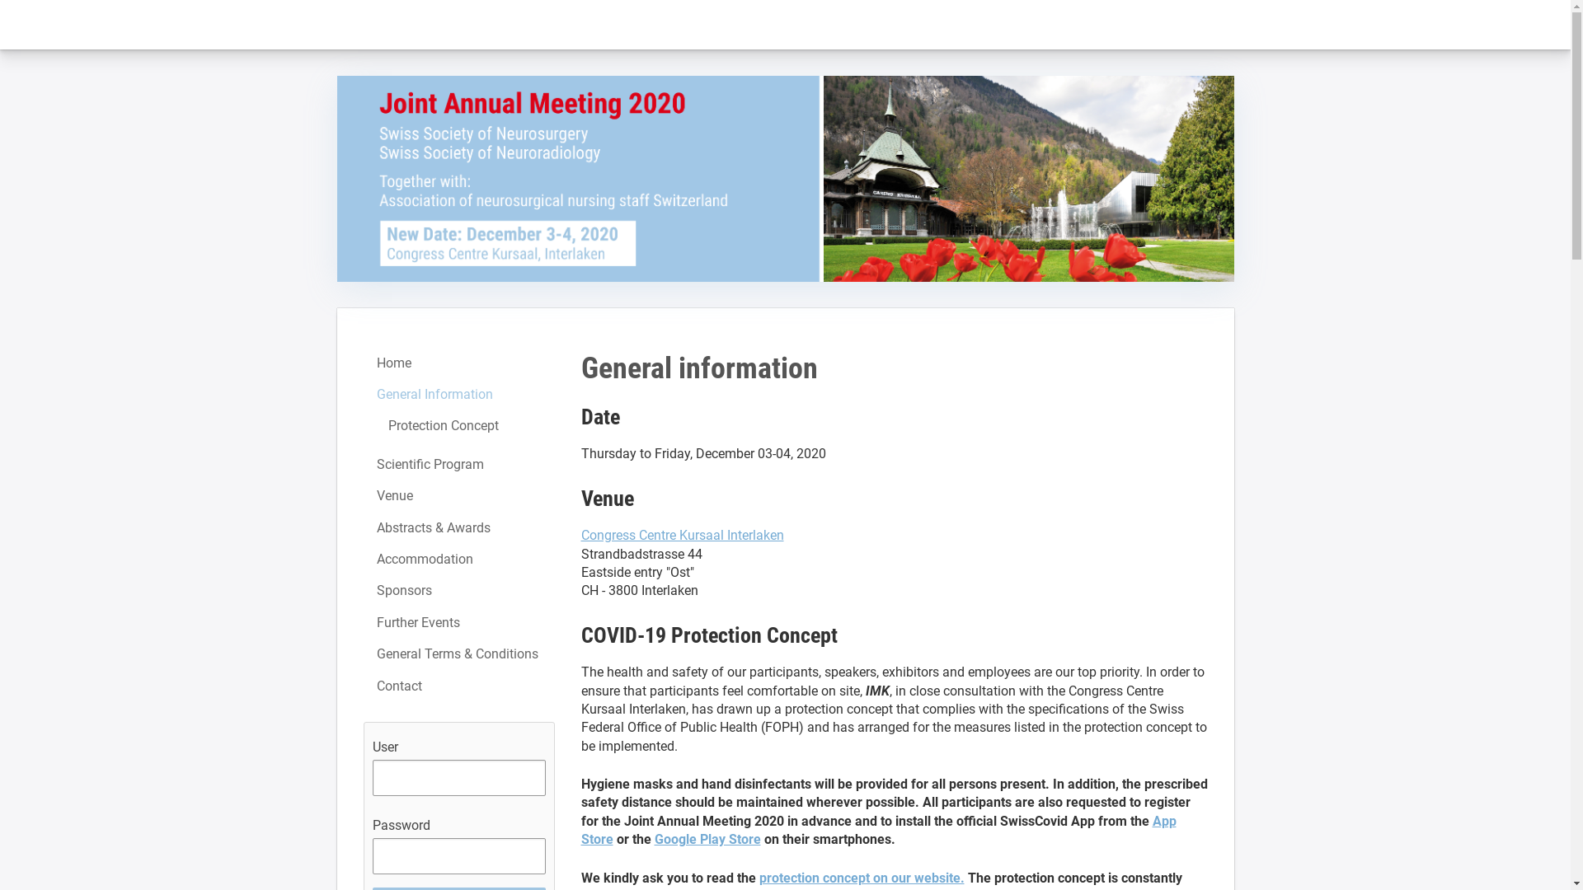 The height and width of the screenshot is (890, 1583). Describe the element at coordinates (458, 560) in the screenshot. I see `Accommodation` at that location.